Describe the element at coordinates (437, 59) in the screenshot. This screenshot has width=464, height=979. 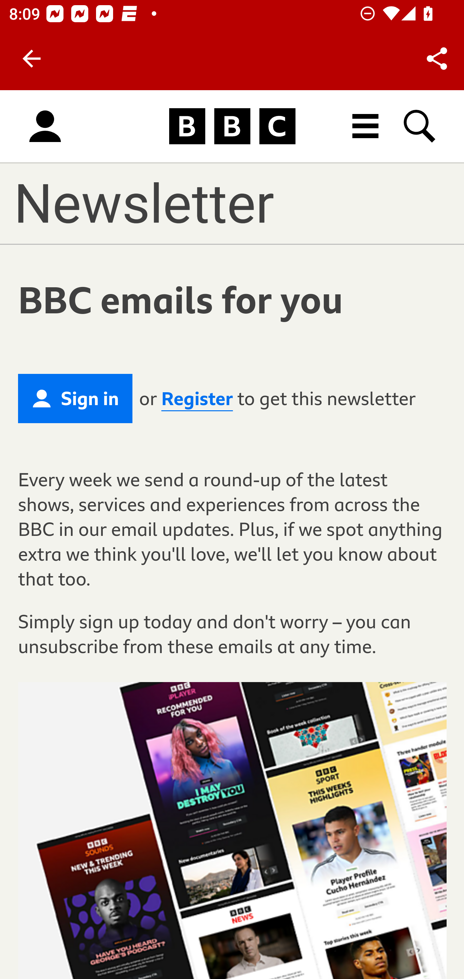
I see `Share` at that location.